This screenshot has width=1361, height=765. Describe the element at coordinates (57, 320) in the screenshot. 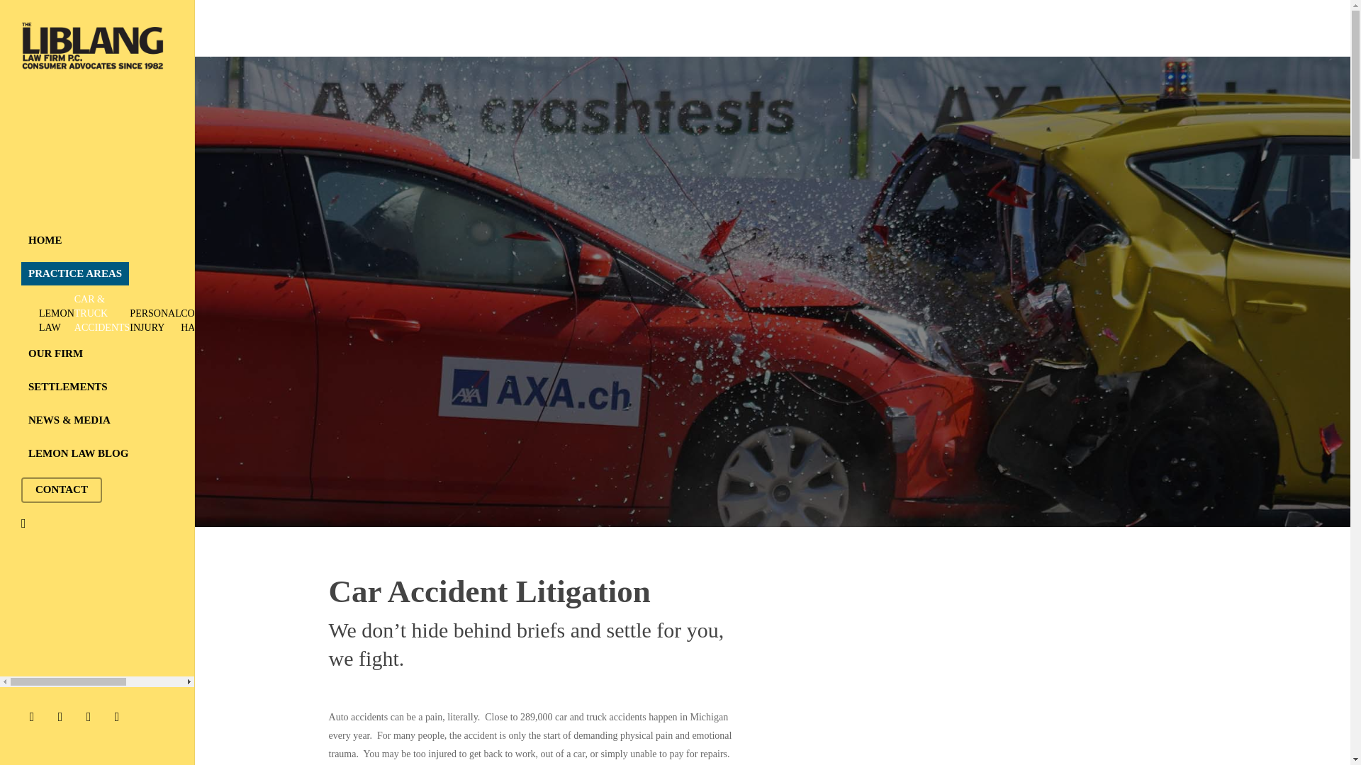

I see `LEMON LAW` at that location.